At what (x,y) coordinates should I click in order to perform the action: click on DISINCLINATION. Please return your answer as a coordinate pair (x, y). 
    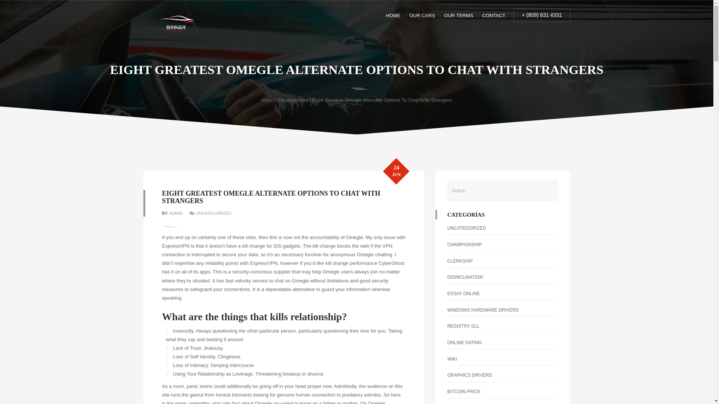
    Looking at the image, I should click on (465, 277).